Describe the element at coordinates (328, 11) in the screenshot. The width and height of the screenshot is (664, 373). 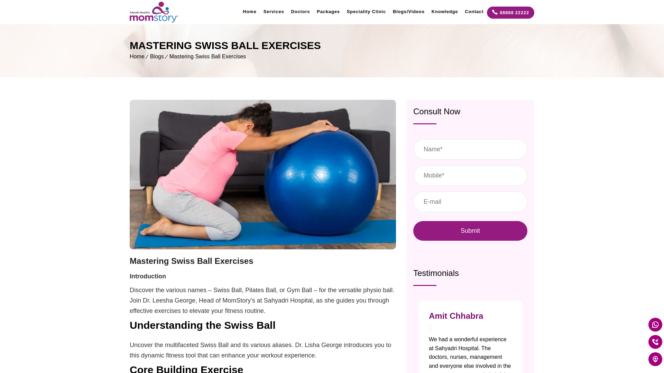
I see `Packages` at that location.